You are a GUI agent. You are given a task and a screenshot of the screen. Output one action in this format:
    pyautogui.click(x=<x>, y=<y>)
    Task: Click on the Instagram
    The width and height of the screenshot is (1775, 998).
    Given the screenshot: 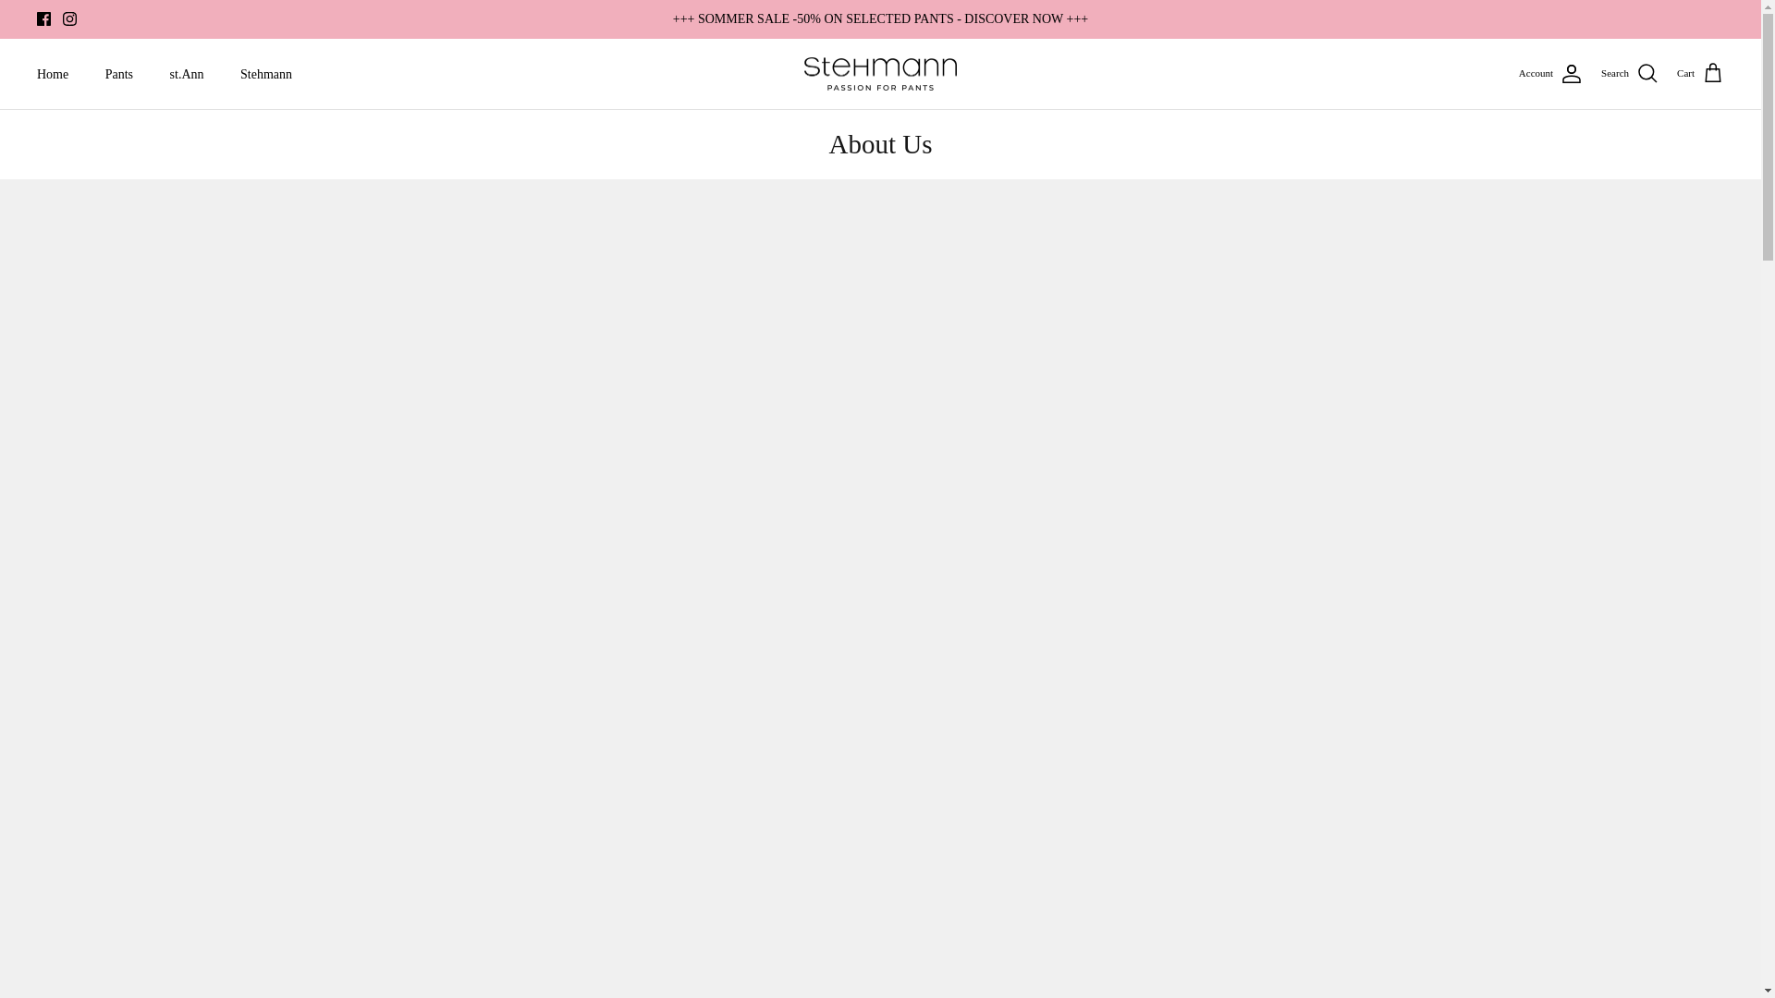 What is the action you would take?
    pyautogui.click(x=68, y=18)
    